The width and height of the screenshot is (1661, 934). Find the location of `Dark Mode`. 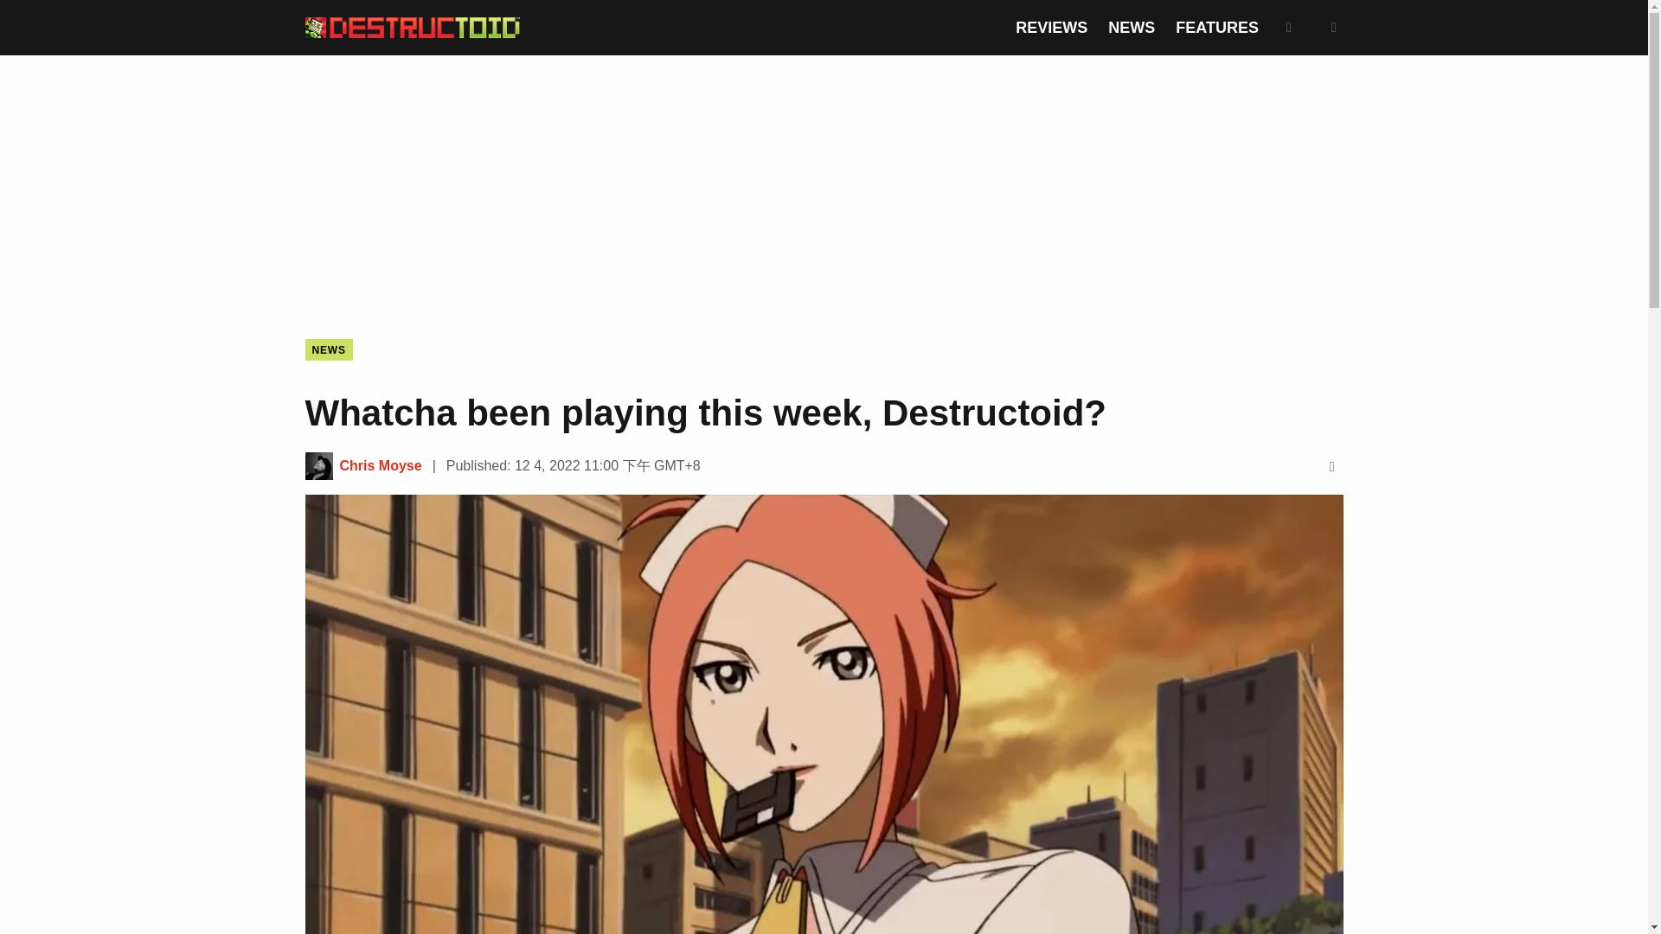

Dark Mode is located at coordinates (1311, 28).